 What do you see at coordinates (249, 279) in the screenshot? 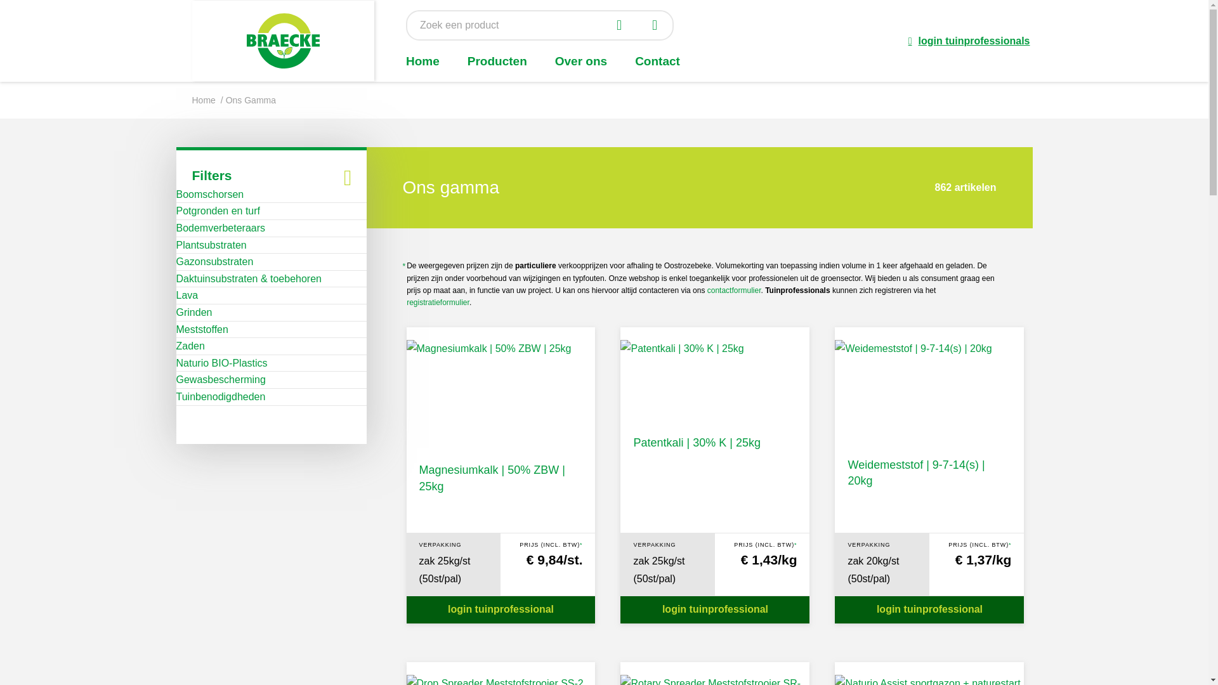
I see `Daktuinsubstraten & toebehoren` at bounding box center [249, 279].